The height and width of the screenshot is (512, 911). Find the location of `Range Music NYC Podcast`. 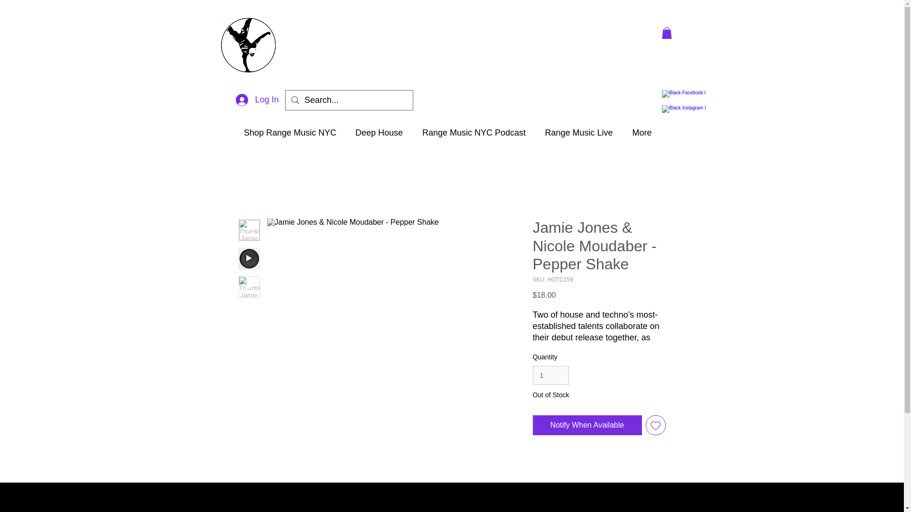

Range Music NYC Podcast is located at coordinates (474, 133).